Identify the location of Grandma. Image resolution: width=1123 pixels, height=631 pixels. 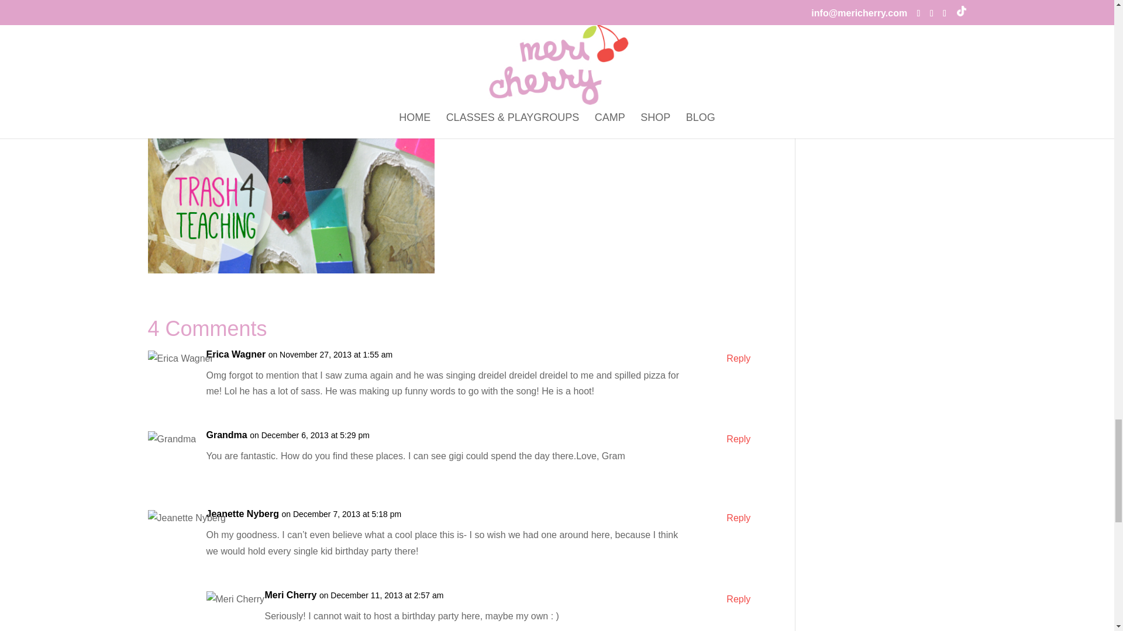
(226, 435).